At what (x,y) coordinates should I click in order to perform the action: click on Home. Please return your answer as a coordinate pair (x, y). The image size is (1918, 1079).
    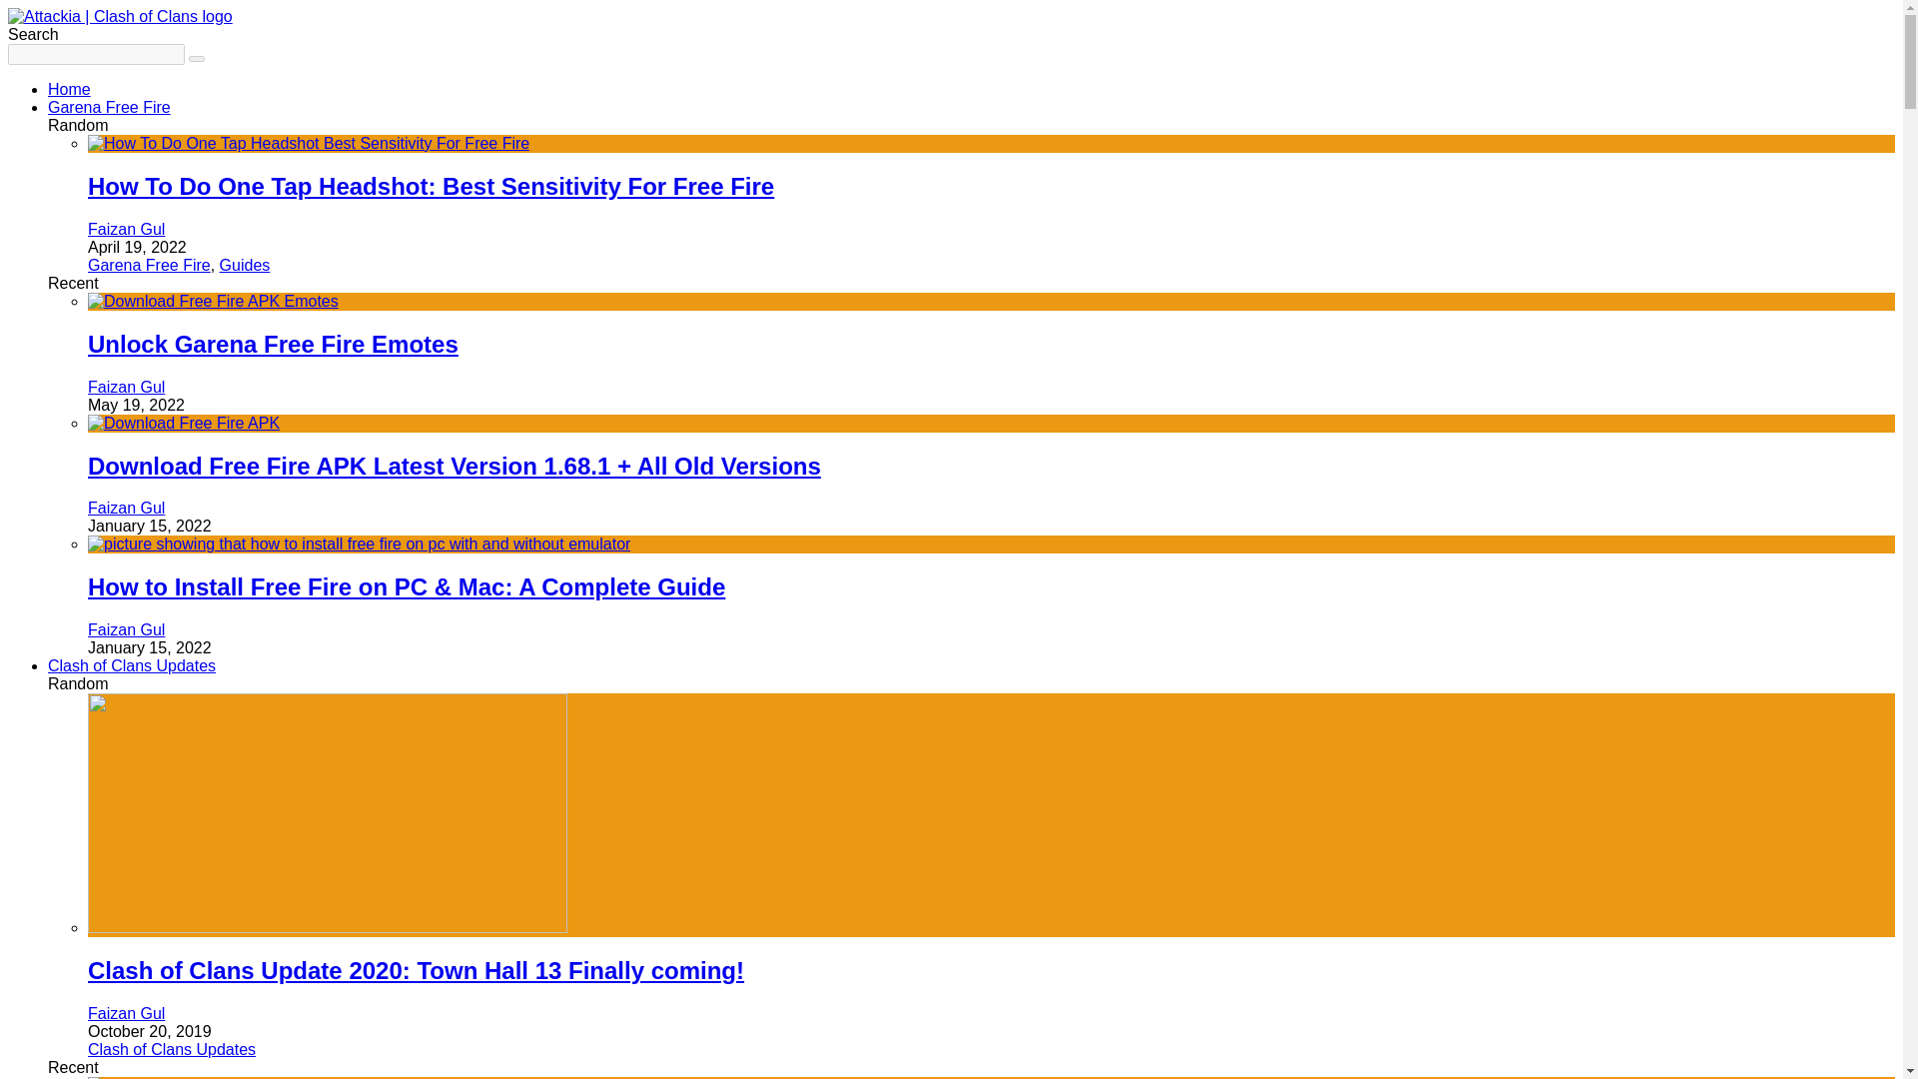
    Looking at the image, I should click on (69, 90).